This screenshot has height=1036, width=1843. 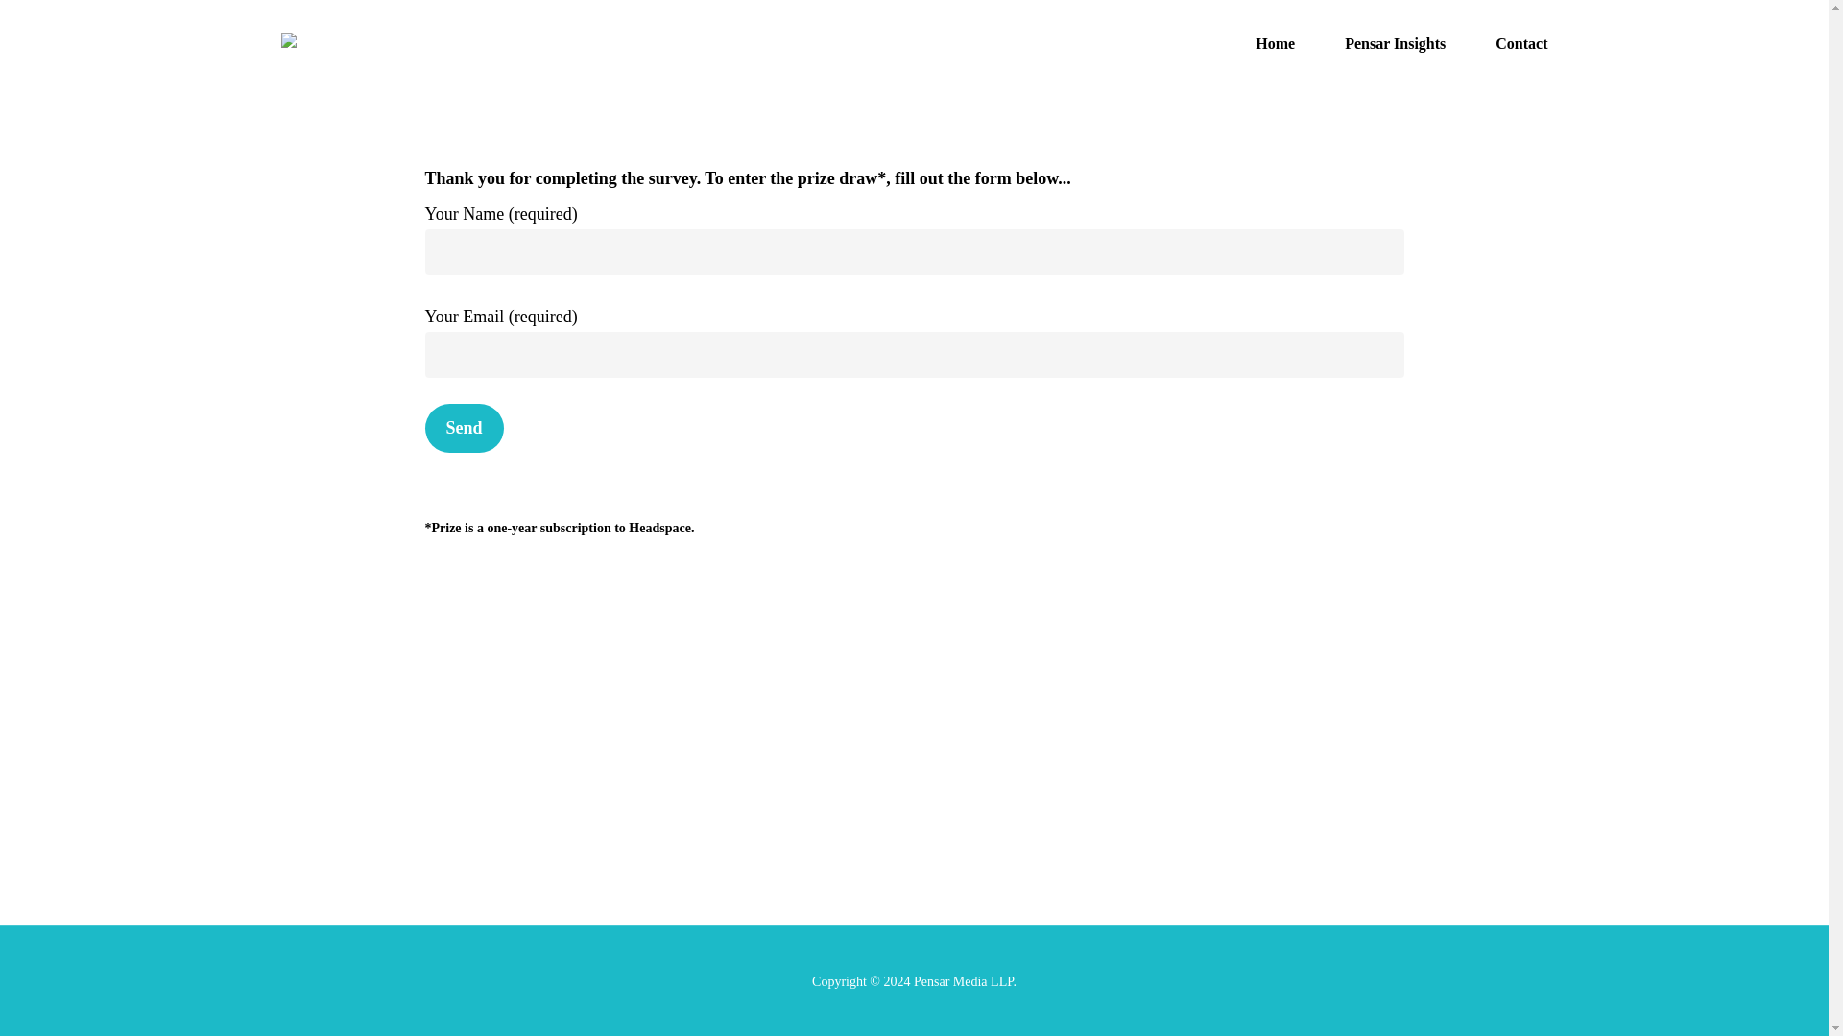 I want to click on Pensar Insights, so click(x=1395, y=44).